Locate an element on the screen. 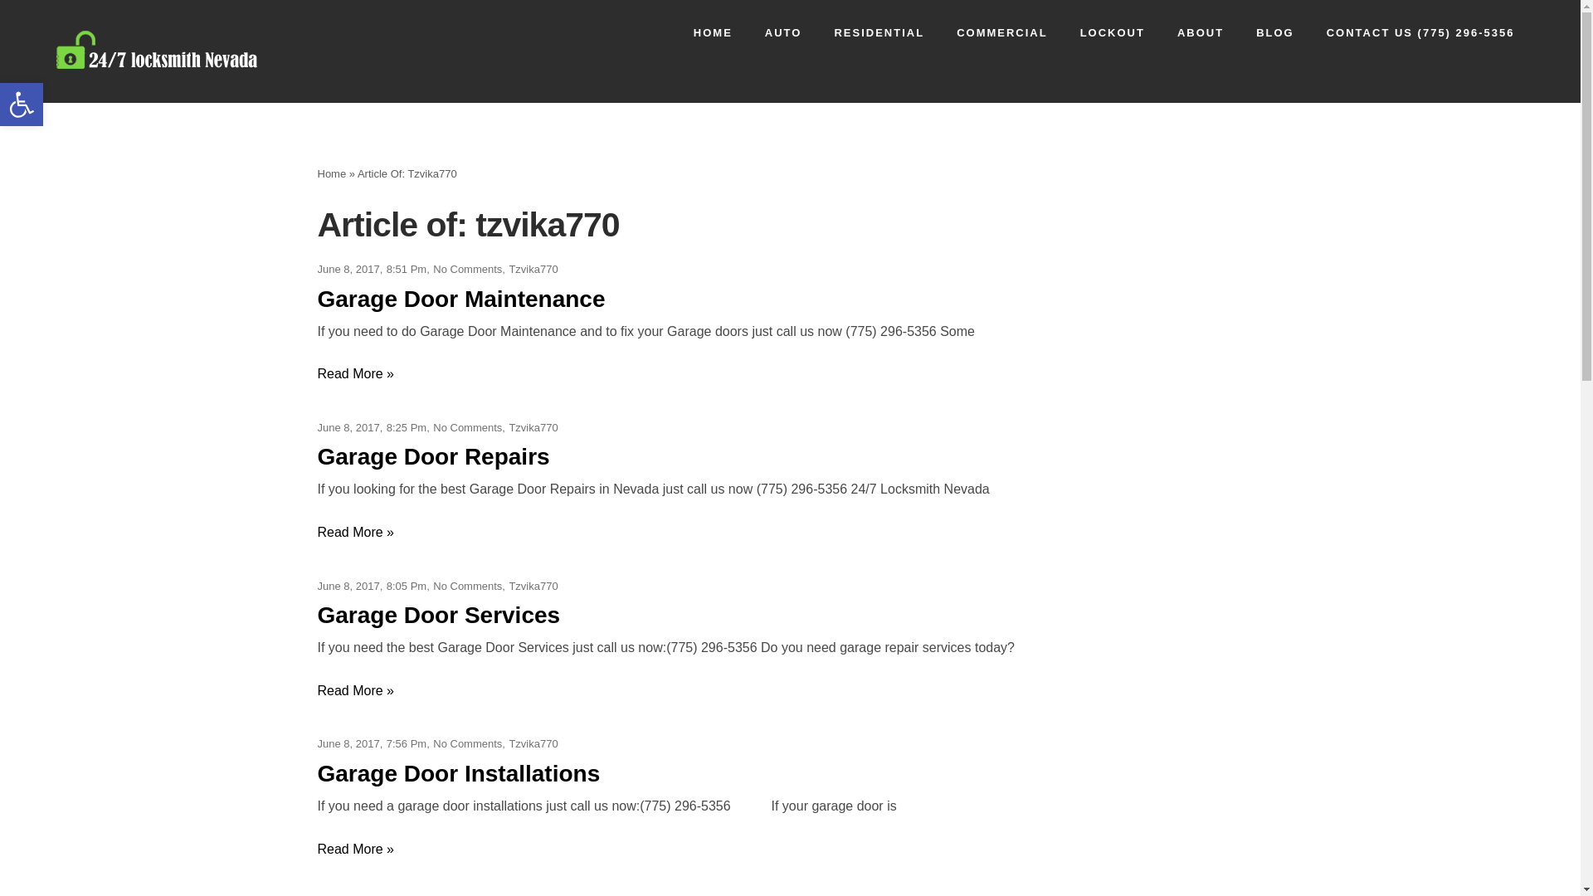  ABOUT is located at coordinates (1200, 33).